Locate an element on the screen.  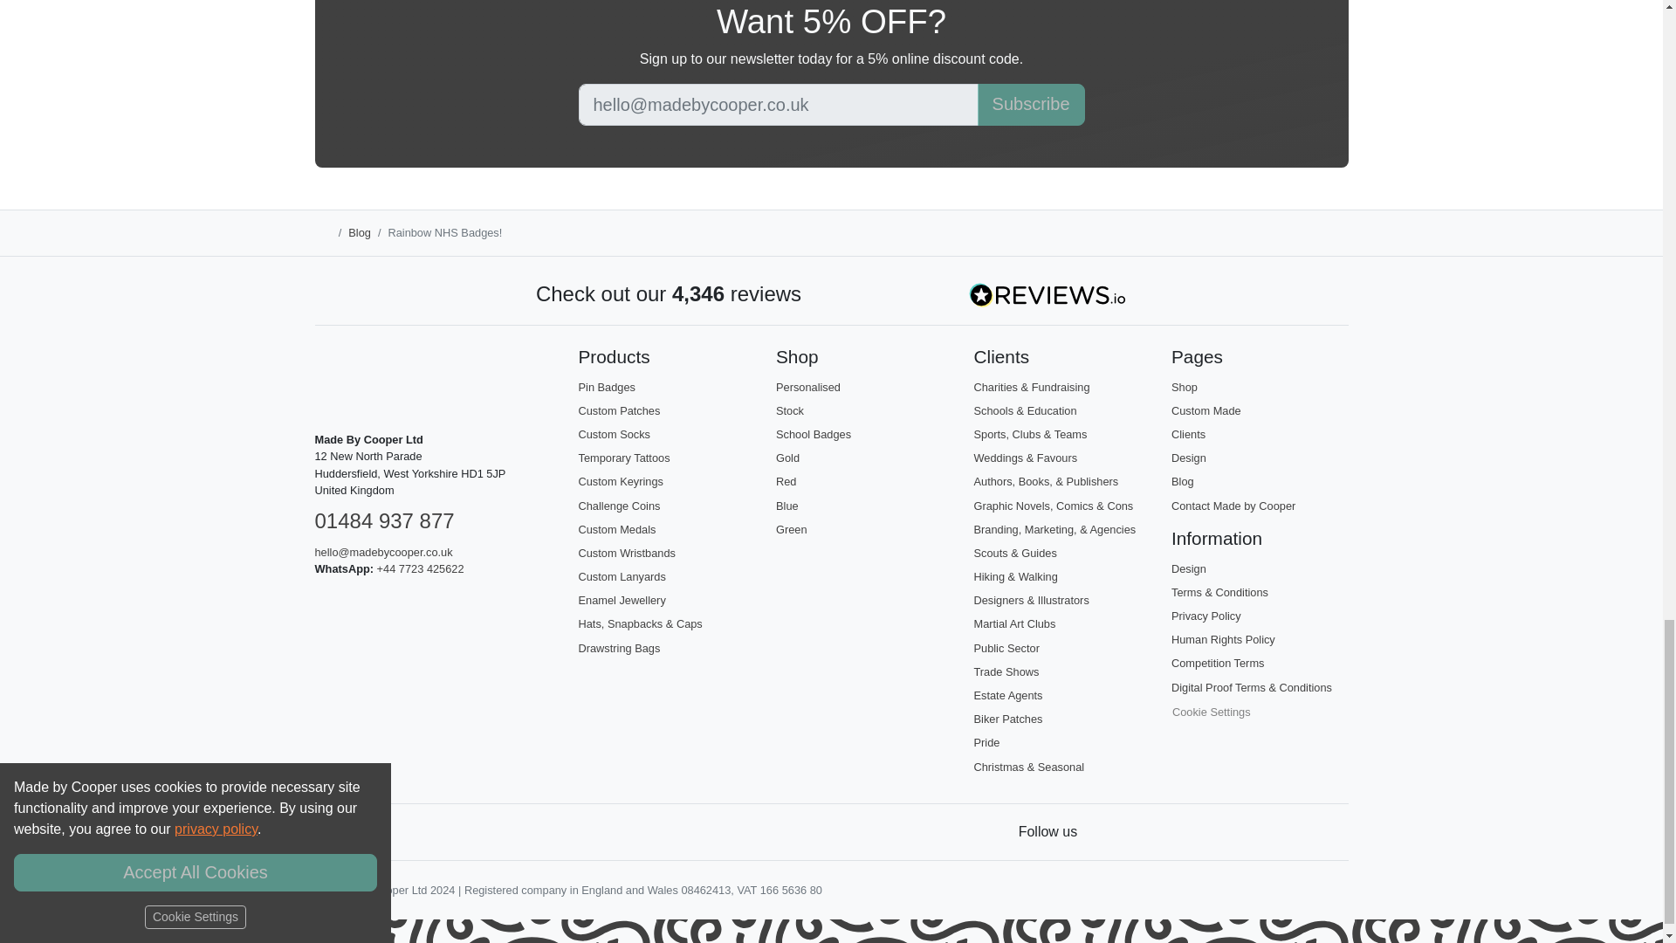
Pin Badges is located at coordinates (606, 388).